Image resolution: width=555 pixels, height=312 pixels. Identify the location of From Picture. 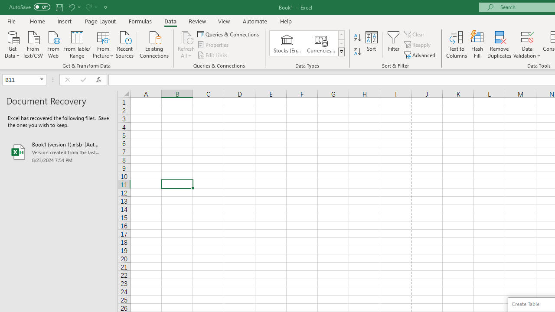
(103, 44).